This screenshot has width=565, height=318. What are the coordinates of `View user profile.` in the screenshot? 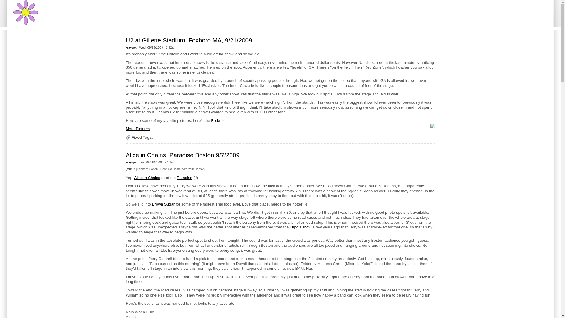 It's located at (131, 162).